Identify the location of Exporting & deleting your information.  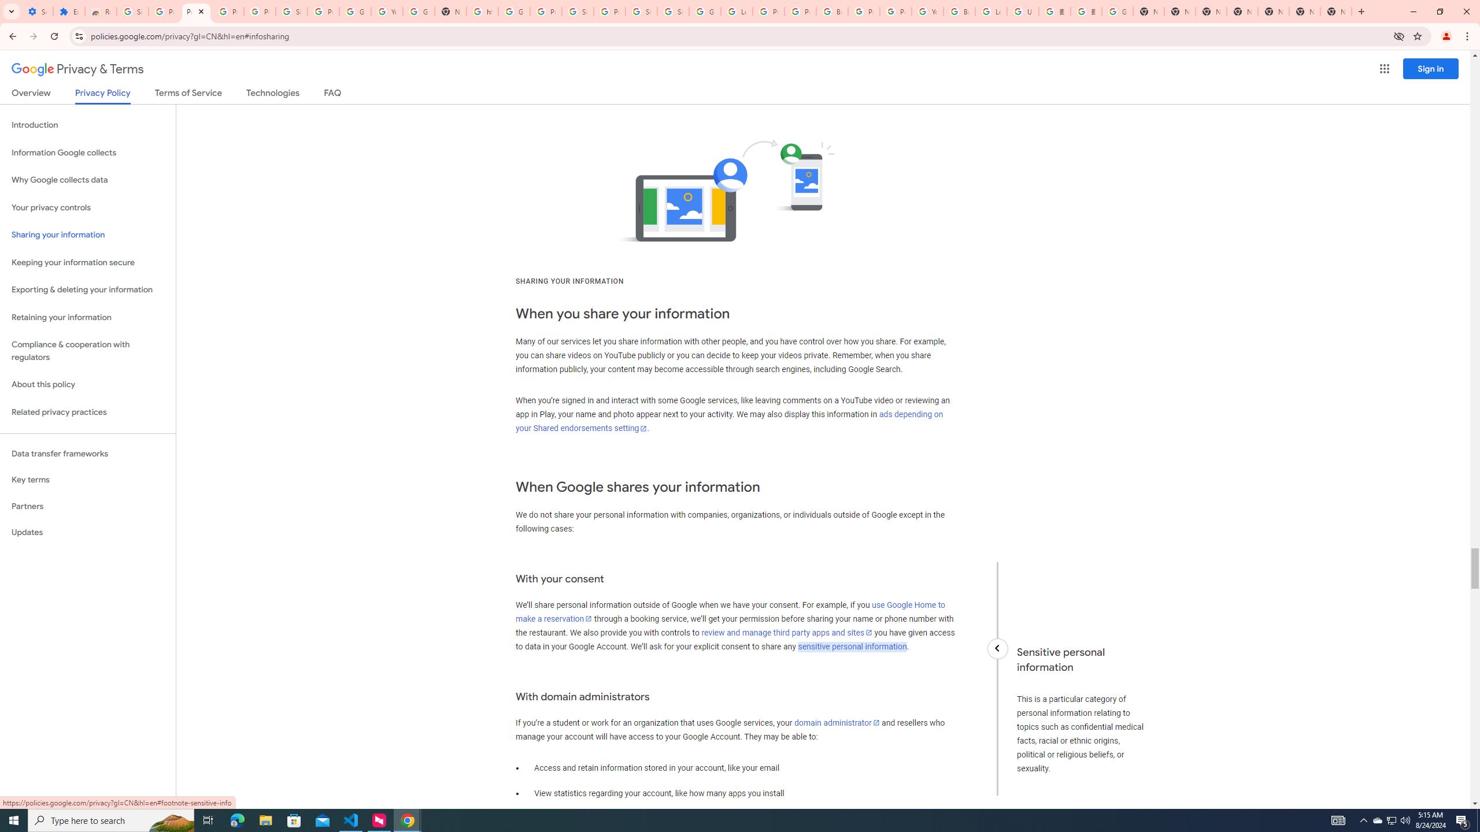
(88, 290).